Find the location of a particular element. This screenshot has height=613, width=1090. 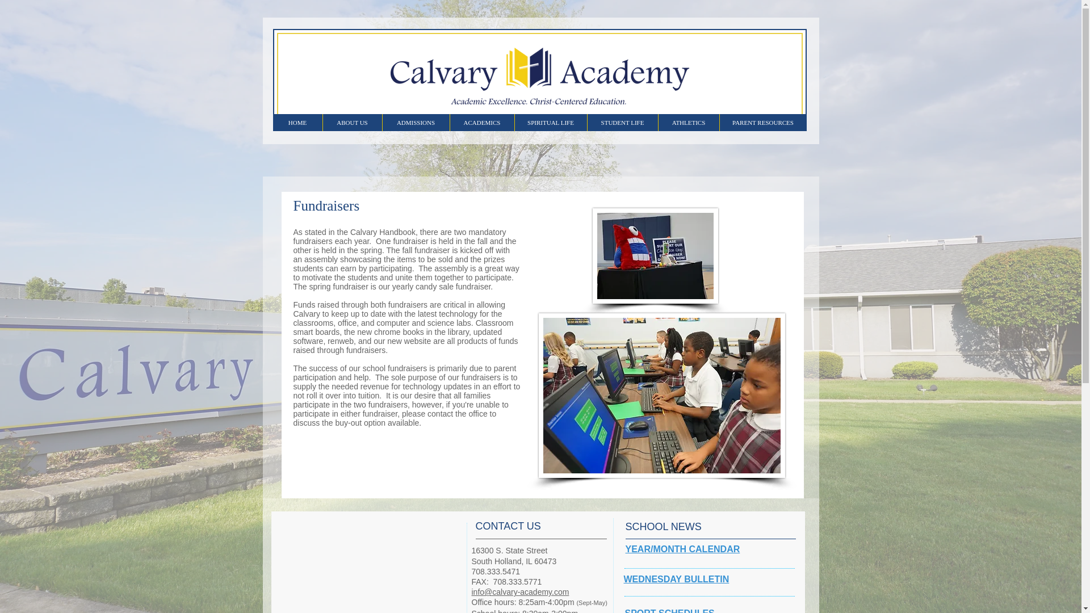

ATHLETICS is located at coordinates (687, 123).